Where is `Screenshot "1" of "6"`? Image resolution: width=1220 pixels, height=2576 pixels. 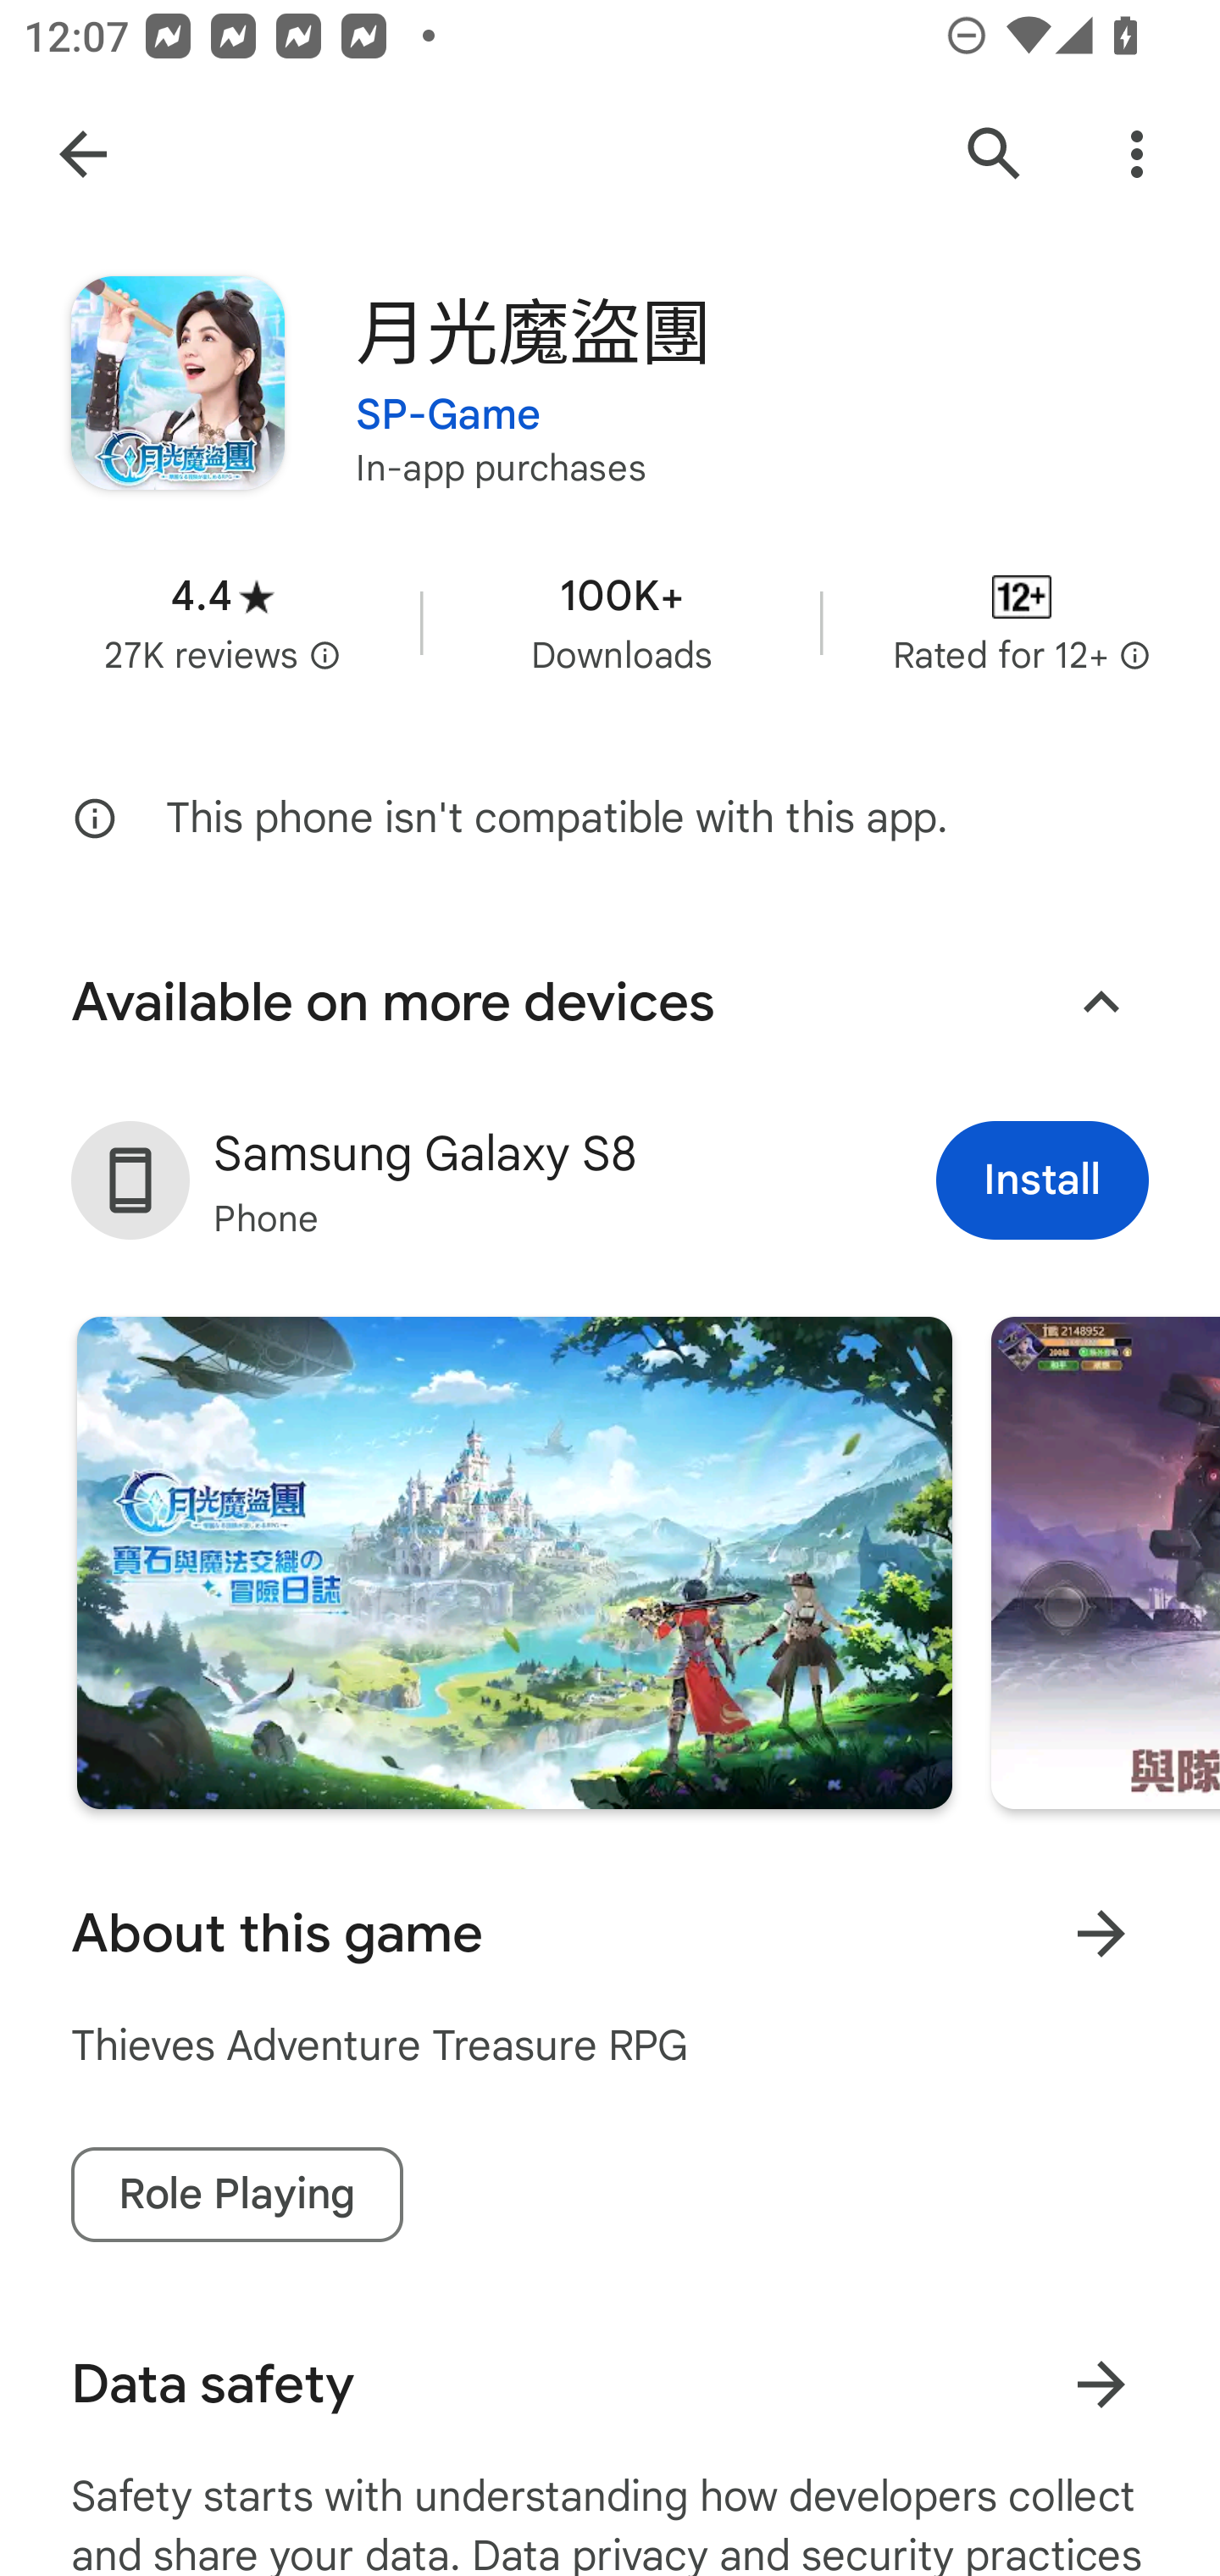
Screenshot "1" of "6" is located at coordinates (514, 1563).